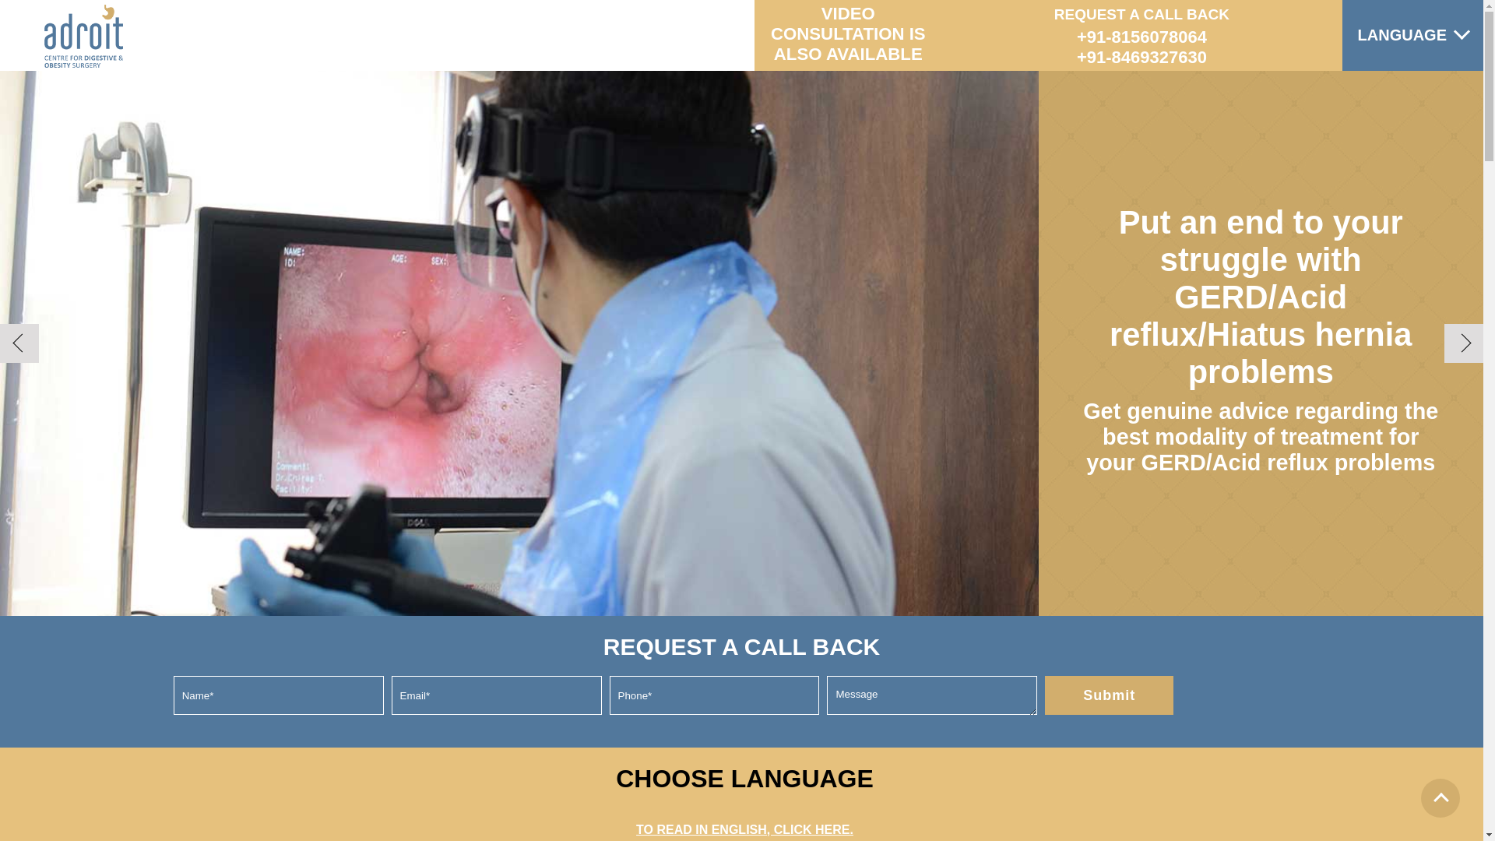 The height and width of the screenshot is (841, 1495). What do you see at coordinates (1109, 695) in the screenshot?
I see `Submit` at bounding box center [1109, 695].